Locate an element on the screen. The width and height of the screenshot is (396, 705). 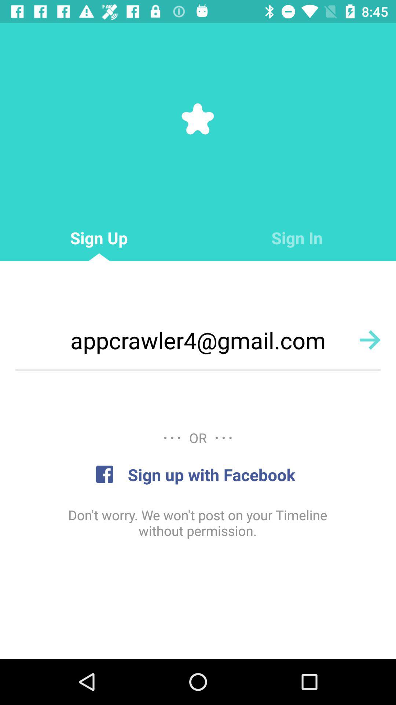
select the sign in item is located at coordinates (297, 238).